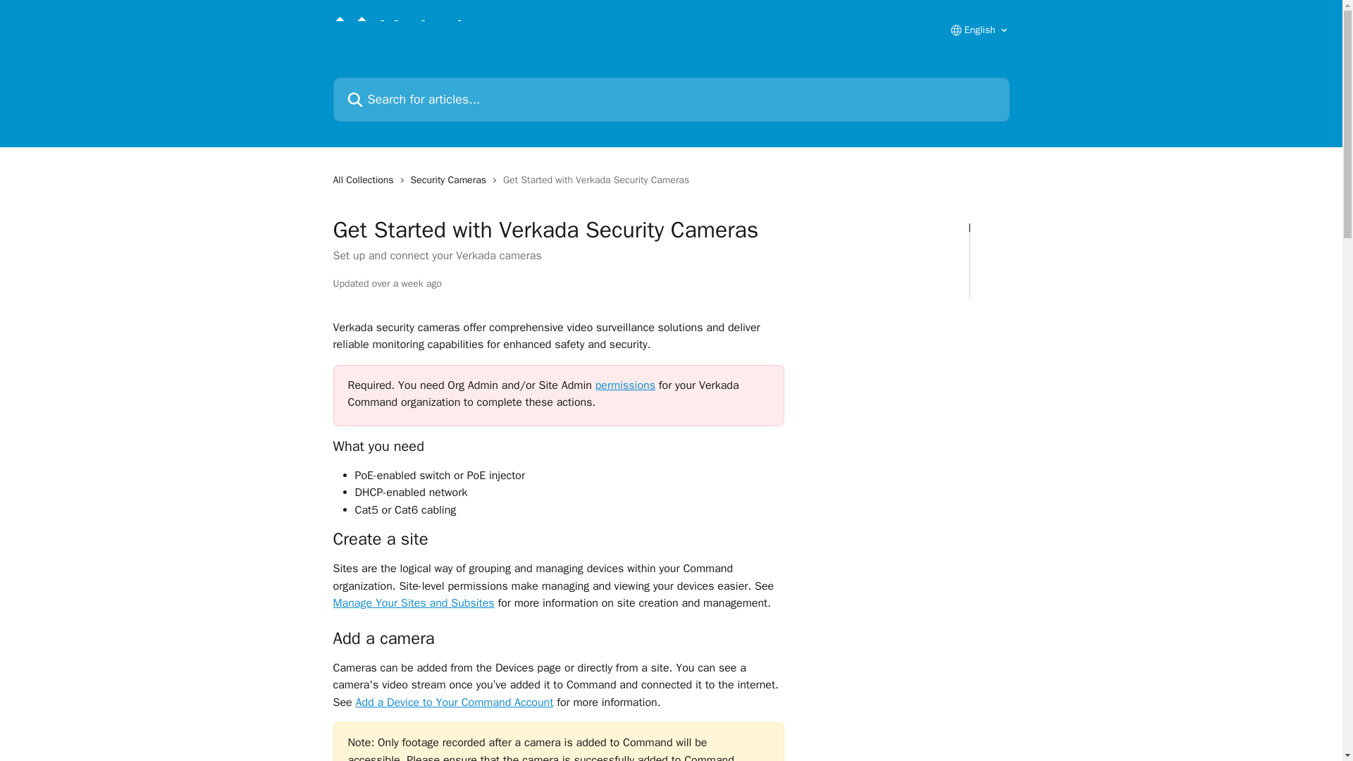 This screenshot has height=761, width=1353. What do you see at coordinates (451, 180) in the screenshot?
I see `Security Cameras` at bounding box center [451, 180].